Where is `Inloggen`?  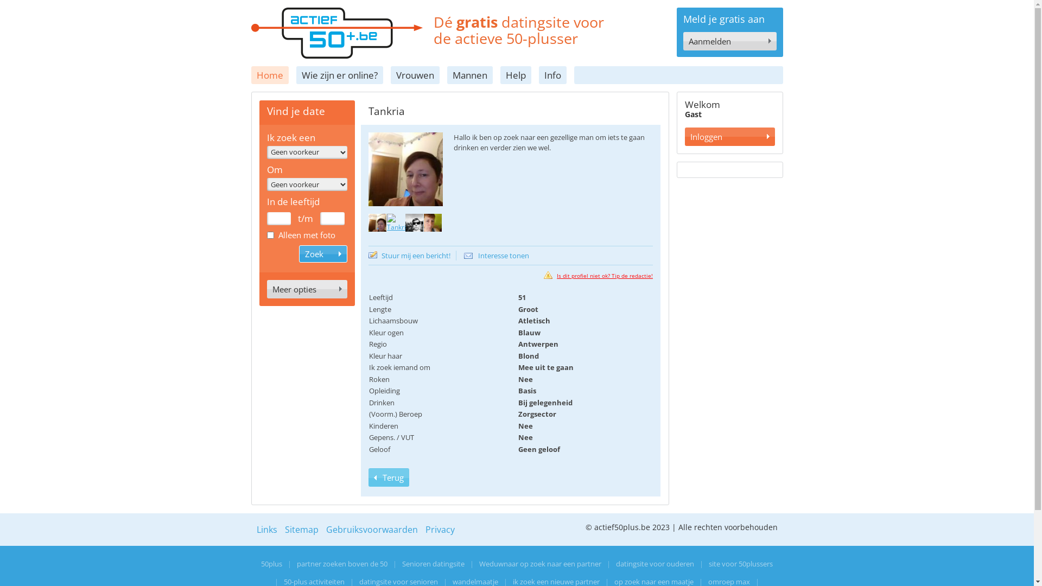 Inloggen is located at coordinates (730, 137).